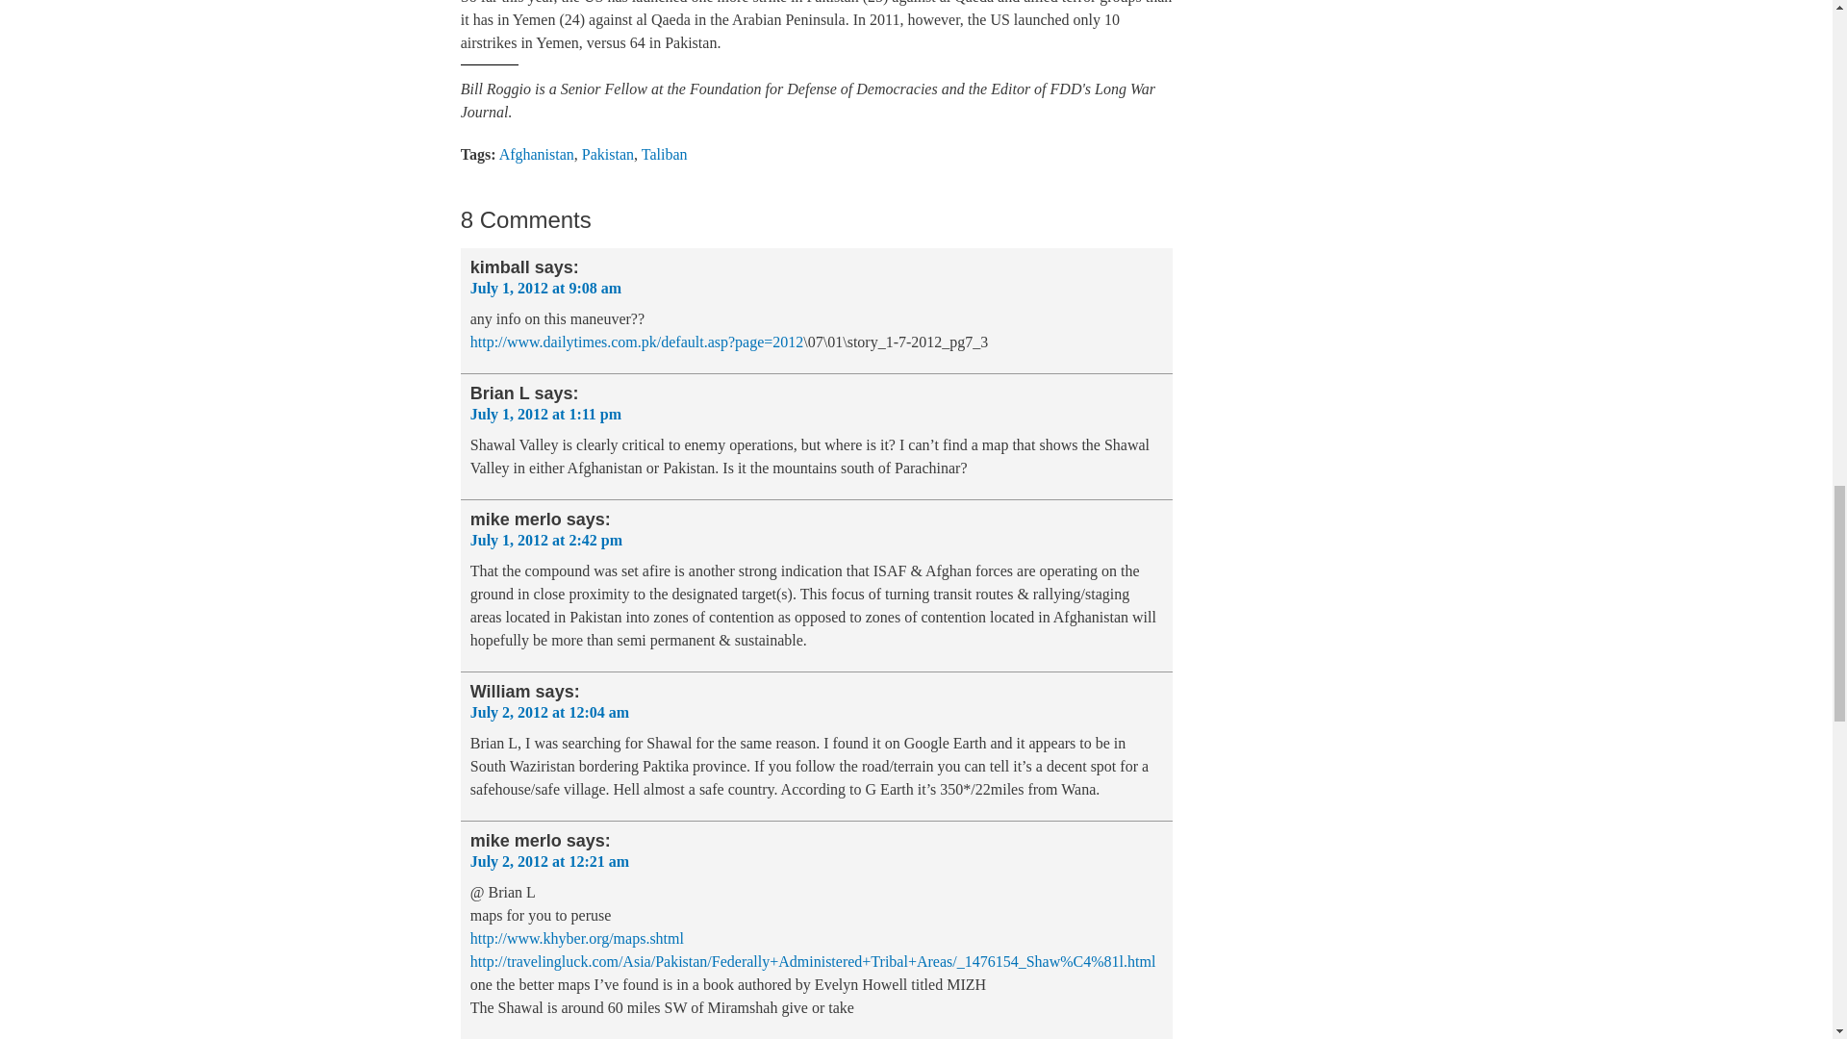  Describe the element at coordinates (545, 287) in the screenshot. I see `July 1, 2012 at 9:08 am` at that location.